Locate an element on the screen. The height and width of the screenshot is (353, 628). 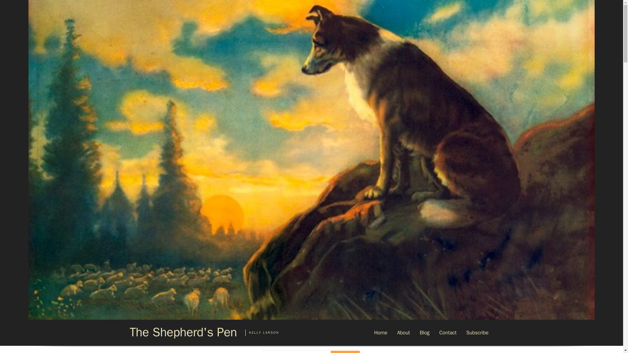
The Shepherd's Pen is located at coordinates (183, 332).